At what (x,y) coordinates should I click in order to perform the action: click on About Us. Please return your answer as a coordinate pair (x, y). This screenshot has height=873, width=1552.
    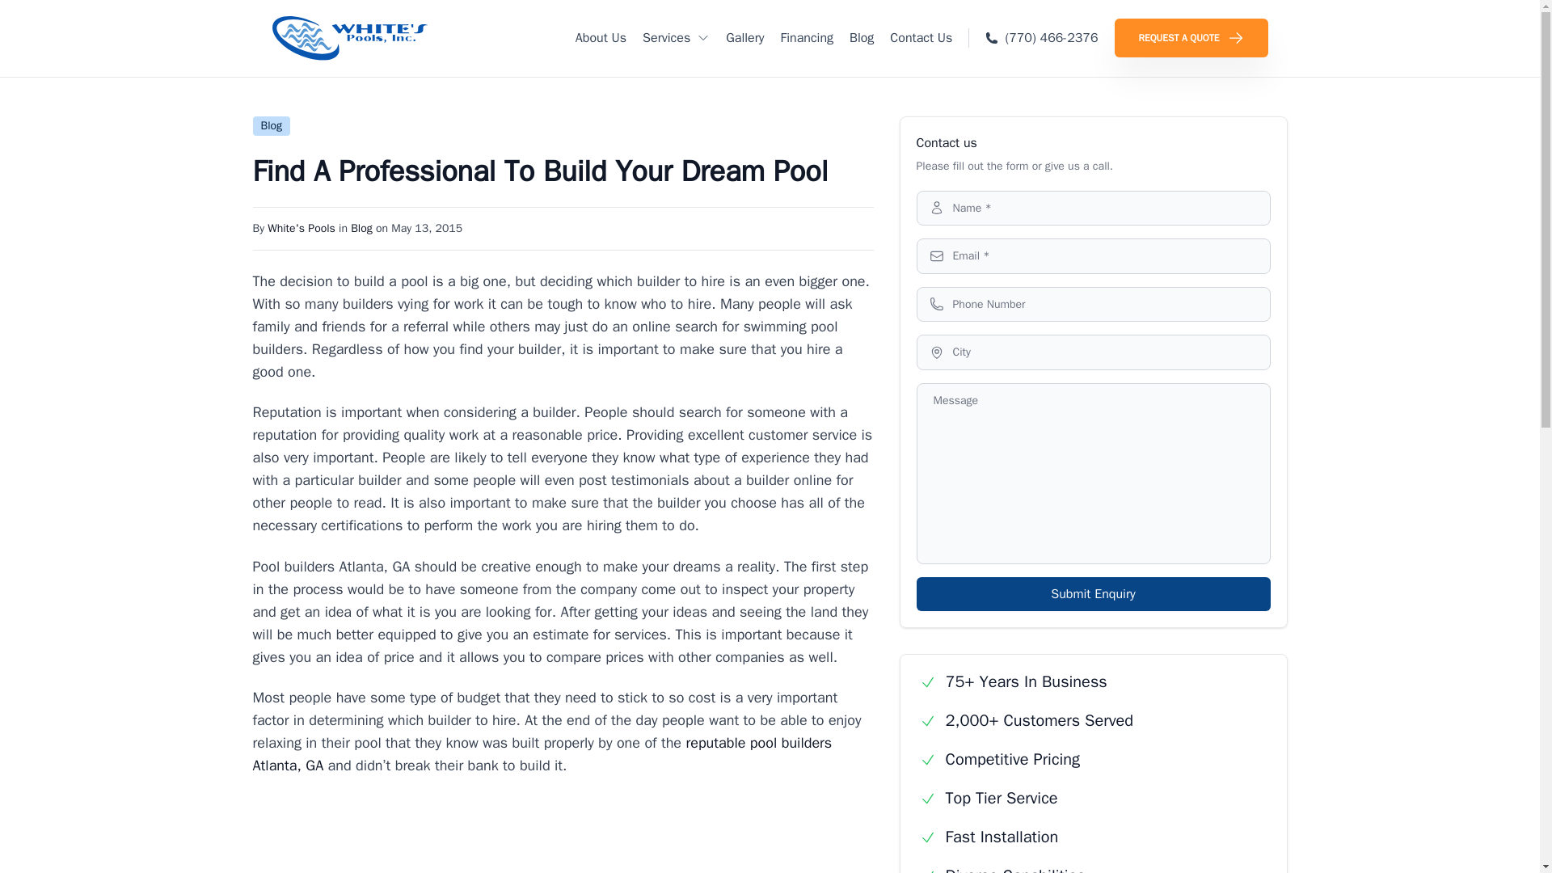
    Looking at the image, I should click on (601, 37).